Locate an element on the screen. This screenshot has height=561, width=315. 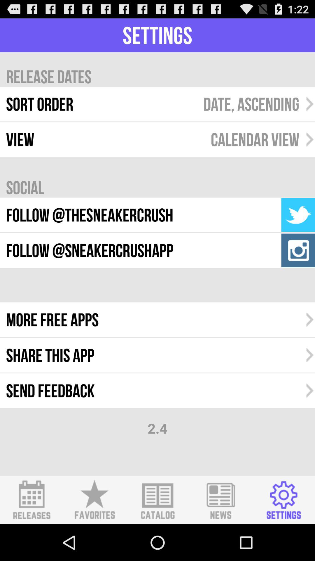
settings is located at coordinates (283, 500).